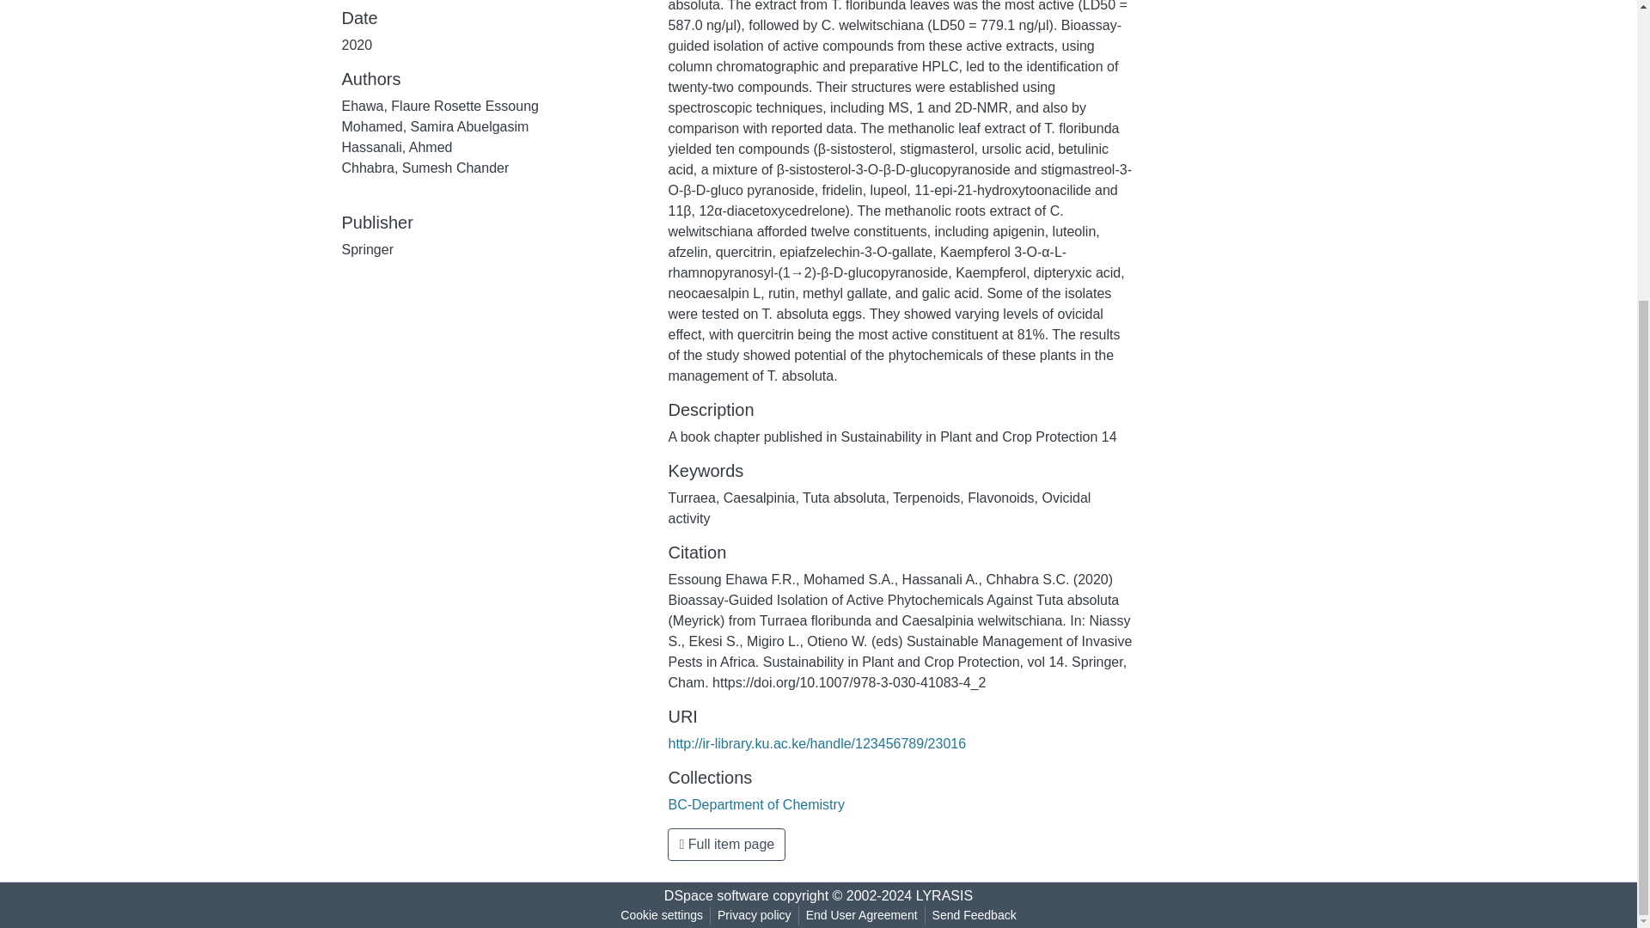  Describe the element at coordinates (755, 804) in the screenshot. I see `BC-Department of Chemistry` at that location.